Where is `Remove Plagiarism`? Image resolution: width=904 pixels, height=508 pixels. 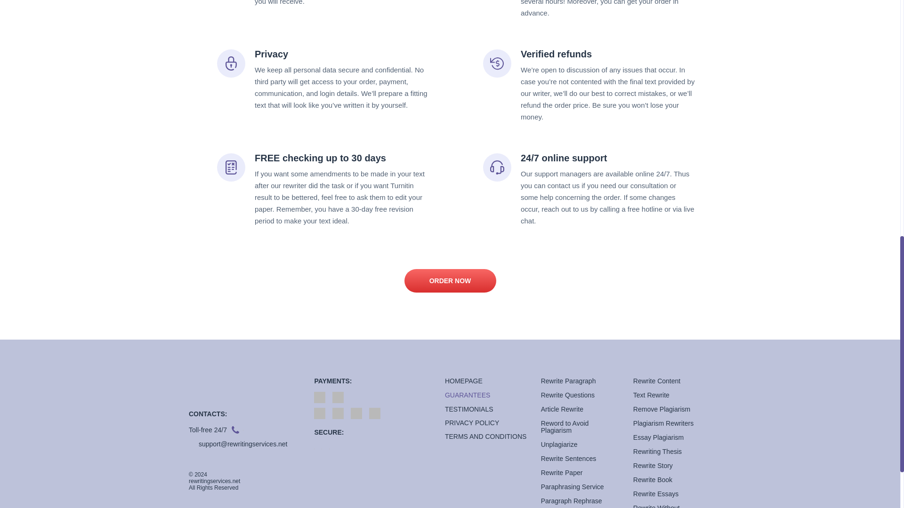 Remove Plagiarism is located at coordinates (662, 409).